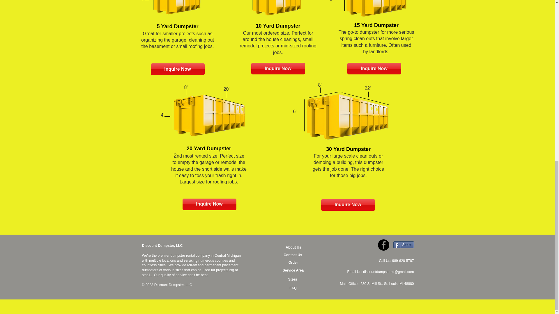 Image resolution: width=559 pixels, height=314 pixels. Describe the element at coordinates (278, 69) in the screenshot. I see `Inquire Now` at that location.